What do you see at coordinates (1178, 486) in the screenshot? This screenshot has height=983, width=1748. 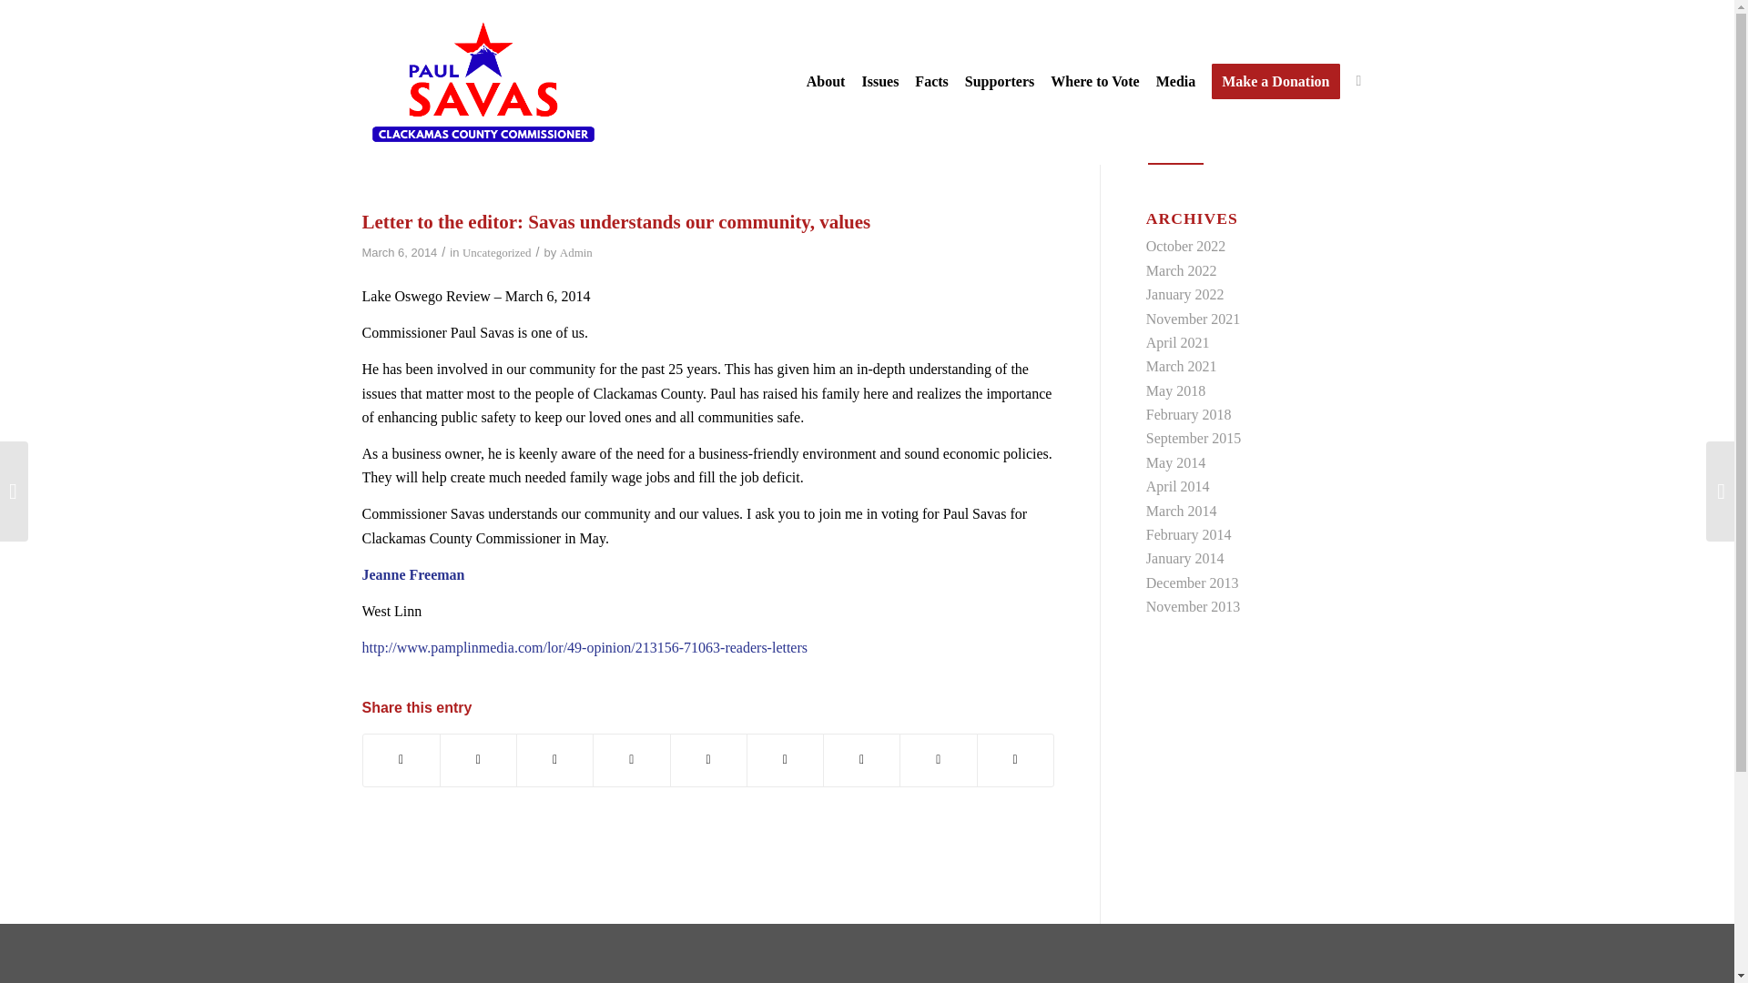 I see `April 2014` at bounding box center [1178, 486].